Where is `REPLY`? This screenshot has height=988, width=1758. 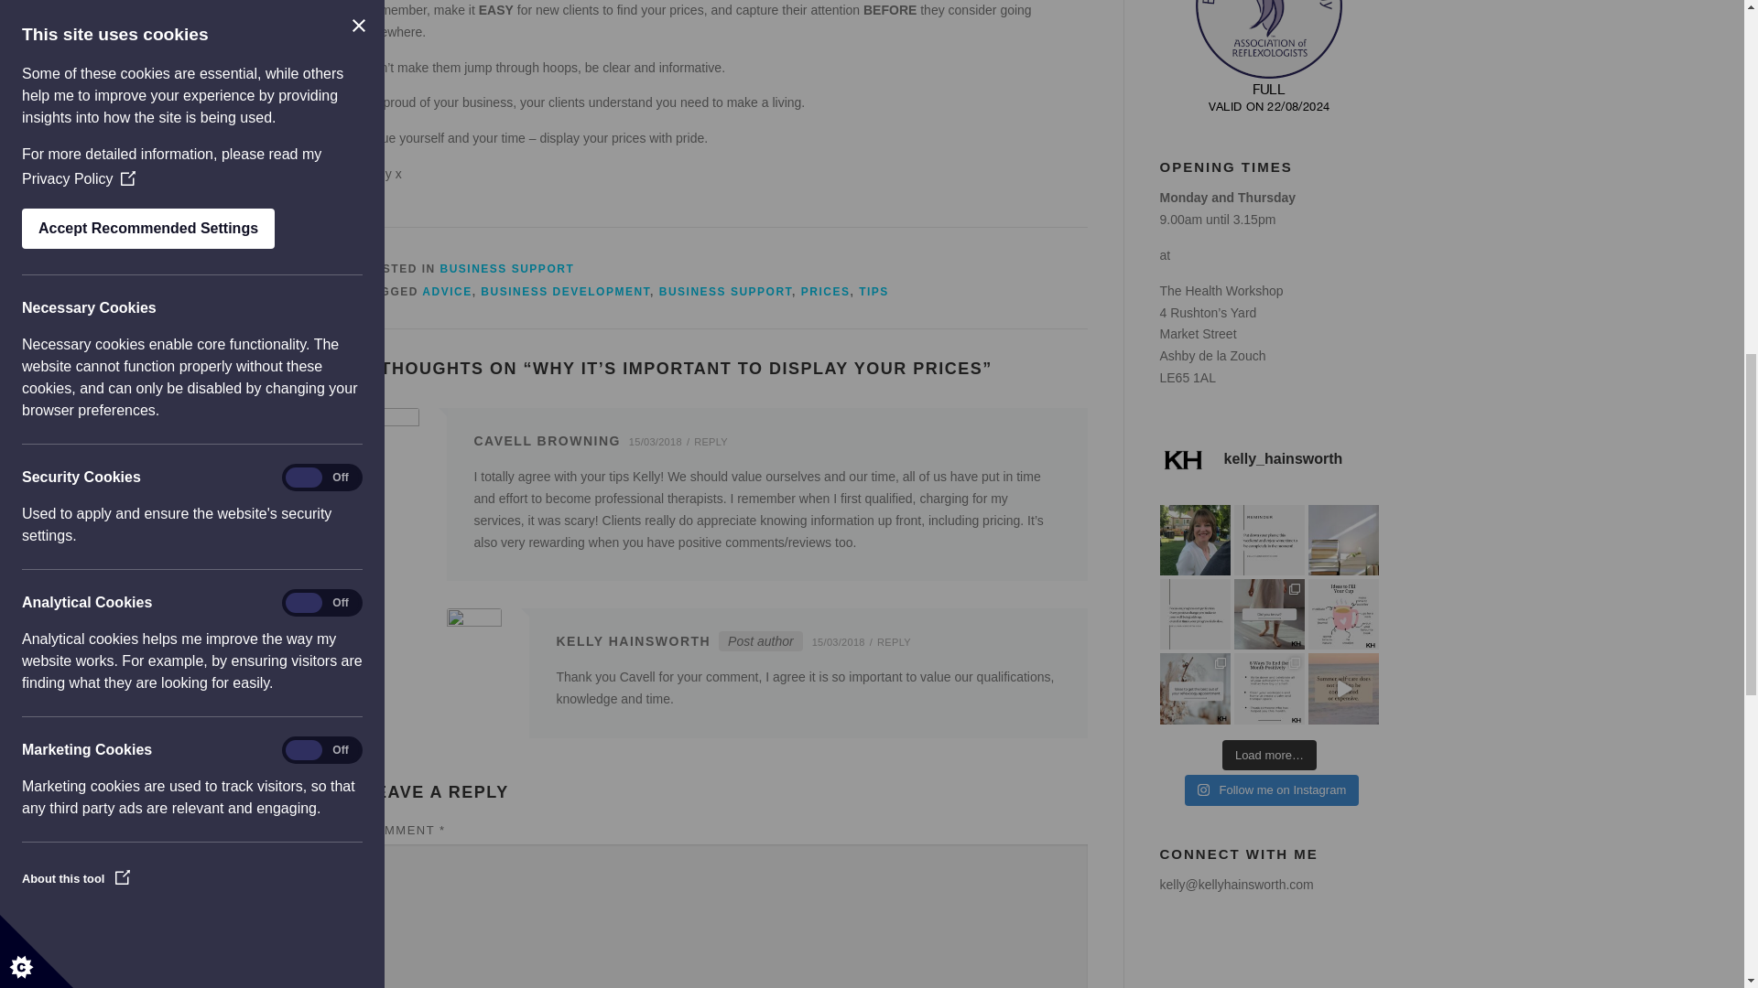
REPLY is located at coordinates (898, 642).